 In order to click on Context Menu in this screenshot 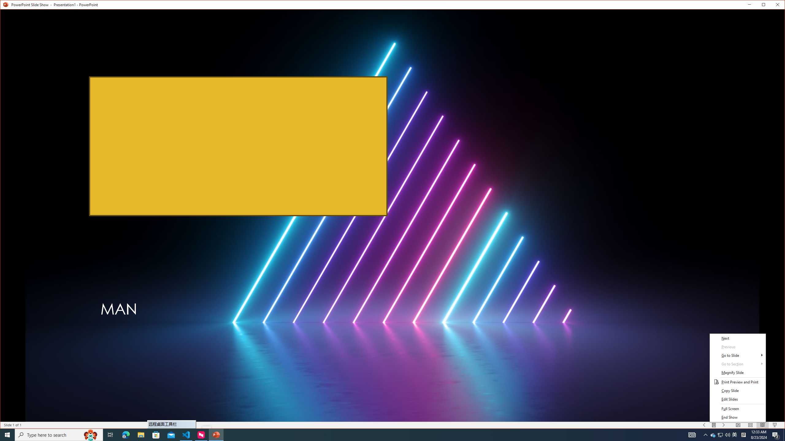, I will do `click(738, 378)`.